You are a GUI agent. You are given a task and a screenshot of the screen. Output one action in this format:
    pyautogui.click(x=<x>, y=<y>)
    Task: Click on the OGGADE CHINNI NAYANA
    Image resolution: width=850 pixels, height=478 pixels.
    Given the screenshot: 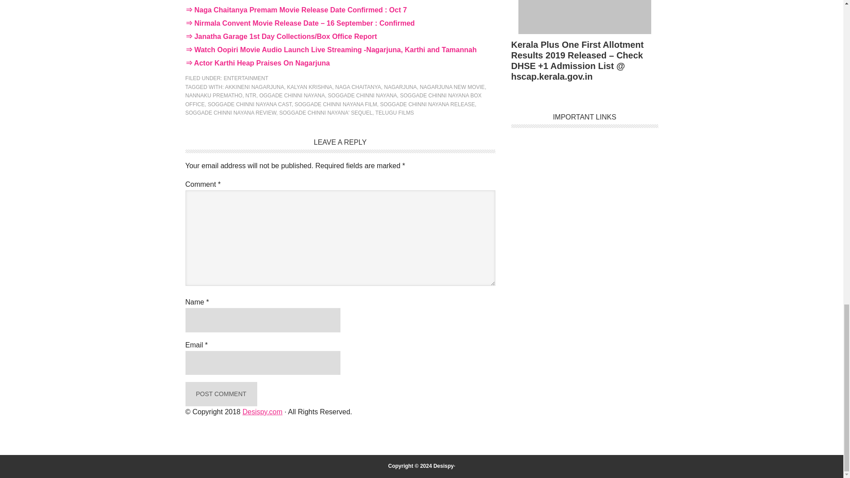 What is the action you would take?
    pyautogui.click(x=292, y=96)
    